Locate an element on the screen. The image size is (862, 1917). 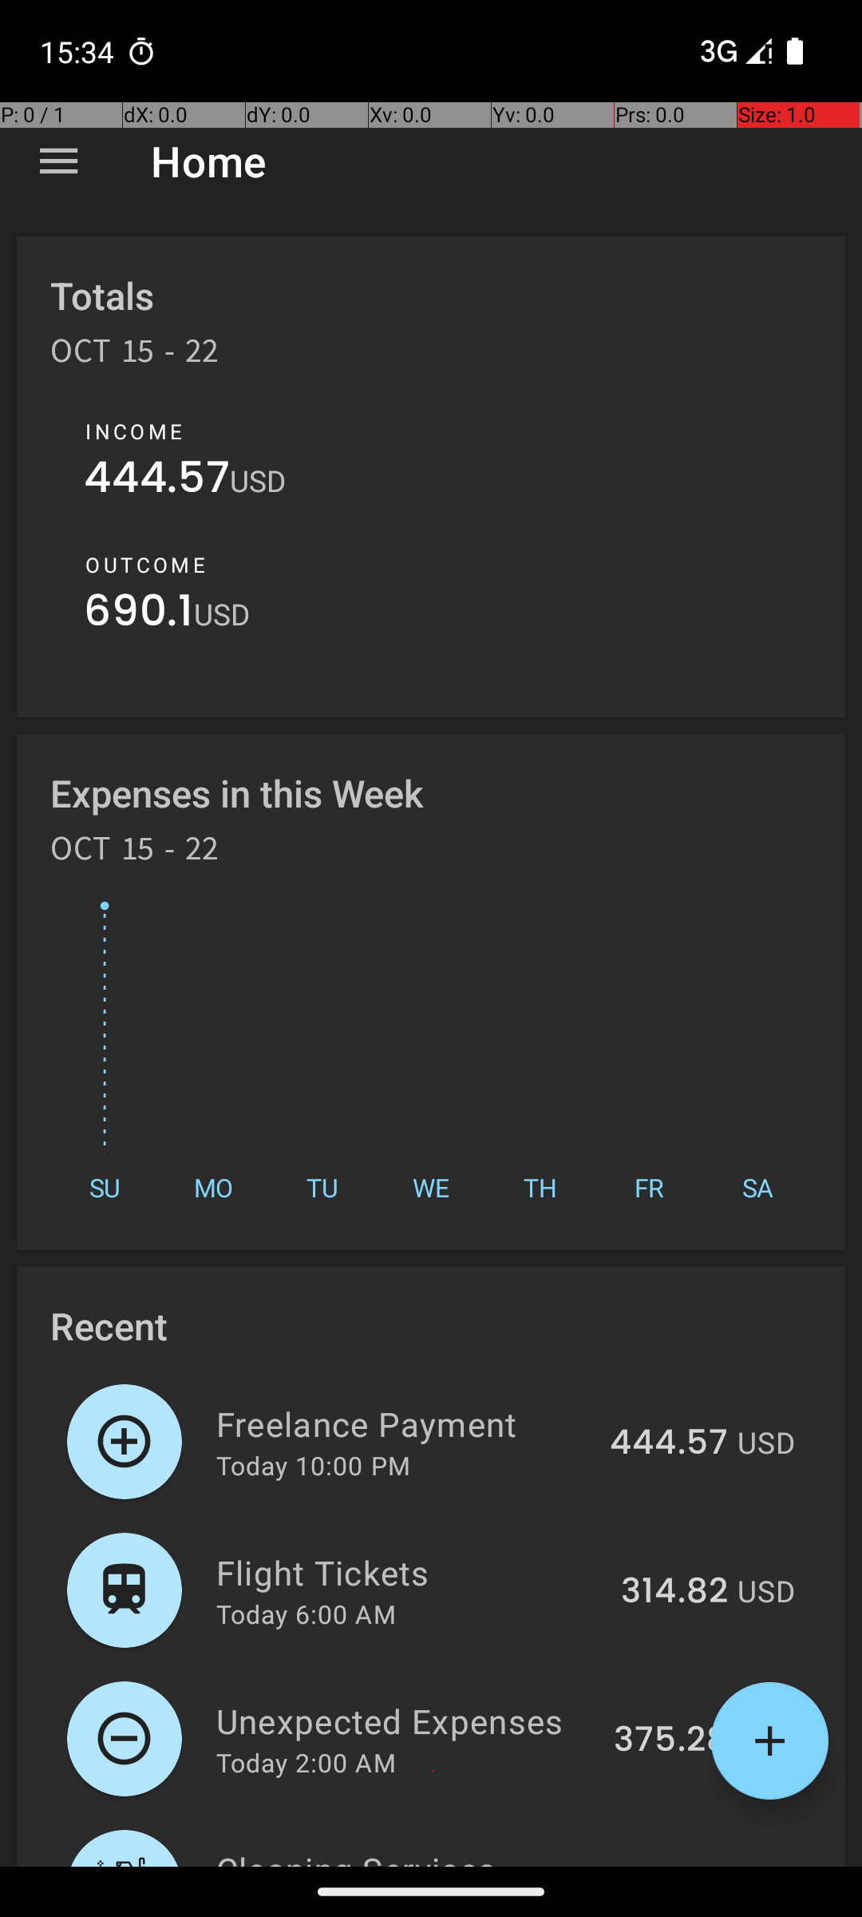
375.28 is located at coordinates (670, 1740).